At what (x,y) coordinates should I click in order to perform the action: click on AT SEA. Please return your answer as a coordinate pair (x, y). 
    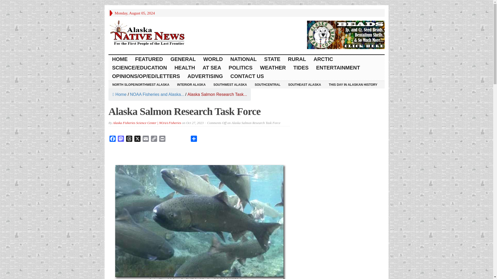
    Looking at the image, I should click on (212, 68).